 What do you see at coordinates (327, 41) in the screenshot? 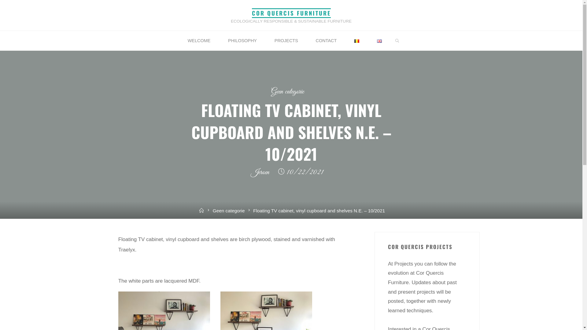
I see `CONTACT` at bounding box center [327, 41].